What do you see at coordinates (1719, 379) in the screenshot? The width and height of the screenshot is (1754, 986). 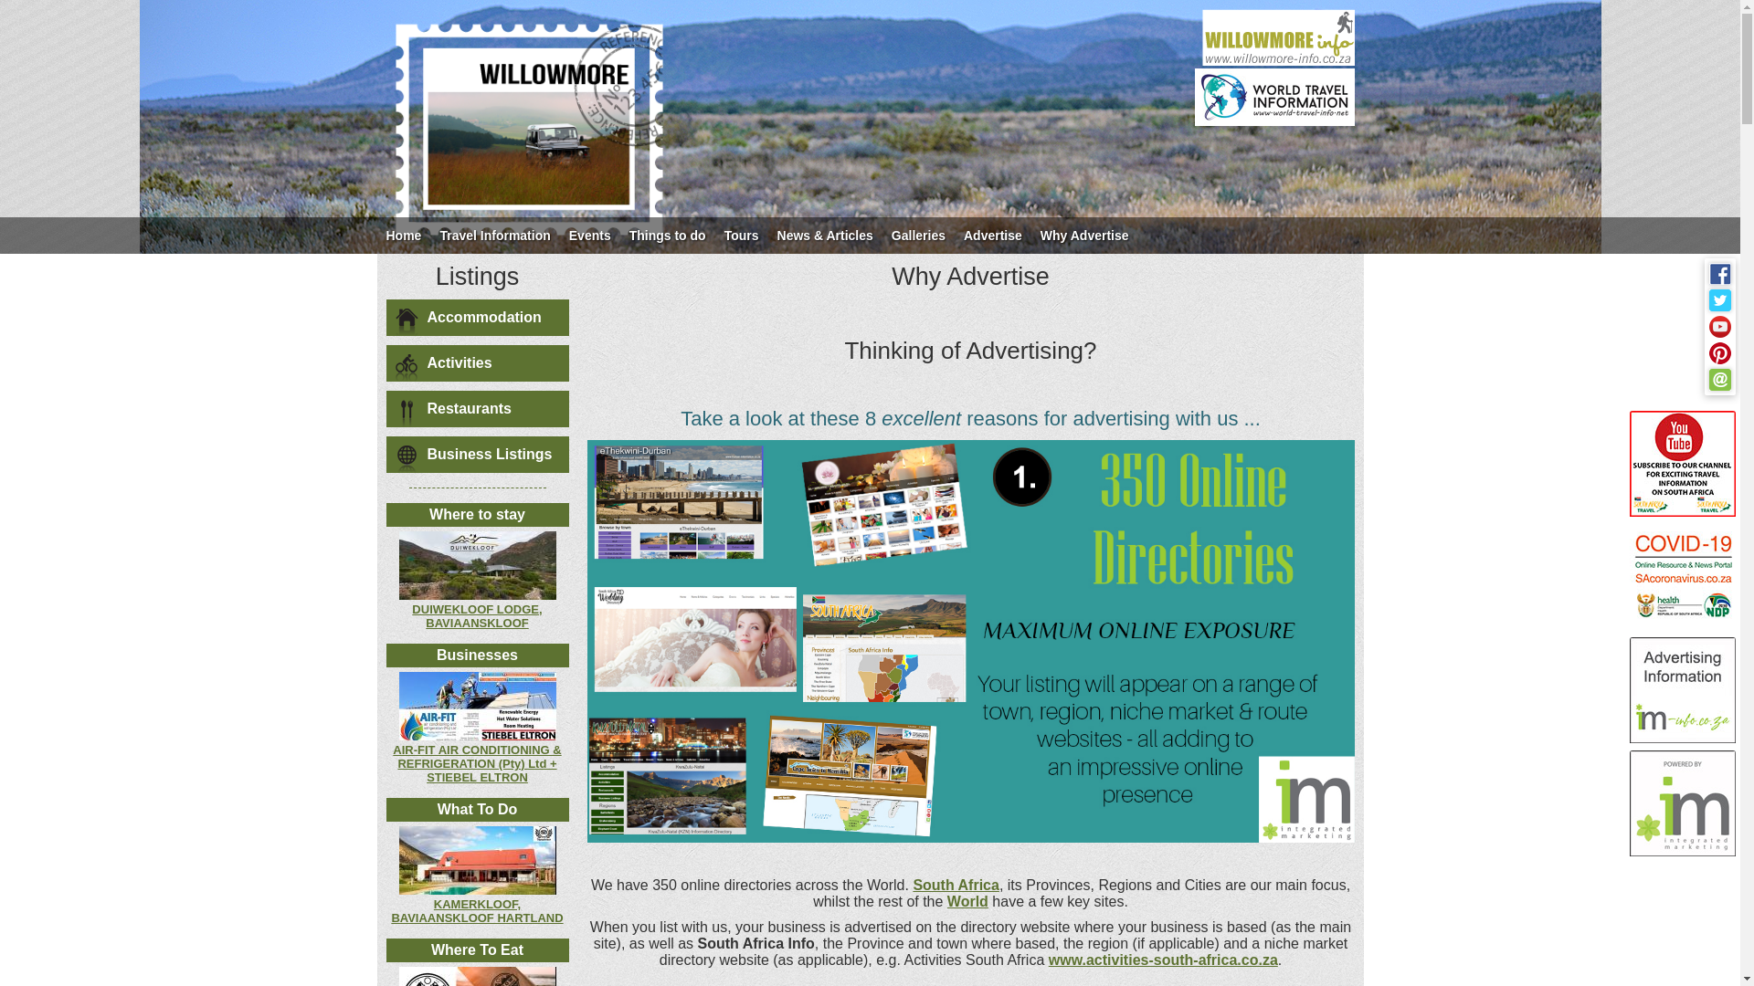 I see `Email` at bounding box center [1719, 379].